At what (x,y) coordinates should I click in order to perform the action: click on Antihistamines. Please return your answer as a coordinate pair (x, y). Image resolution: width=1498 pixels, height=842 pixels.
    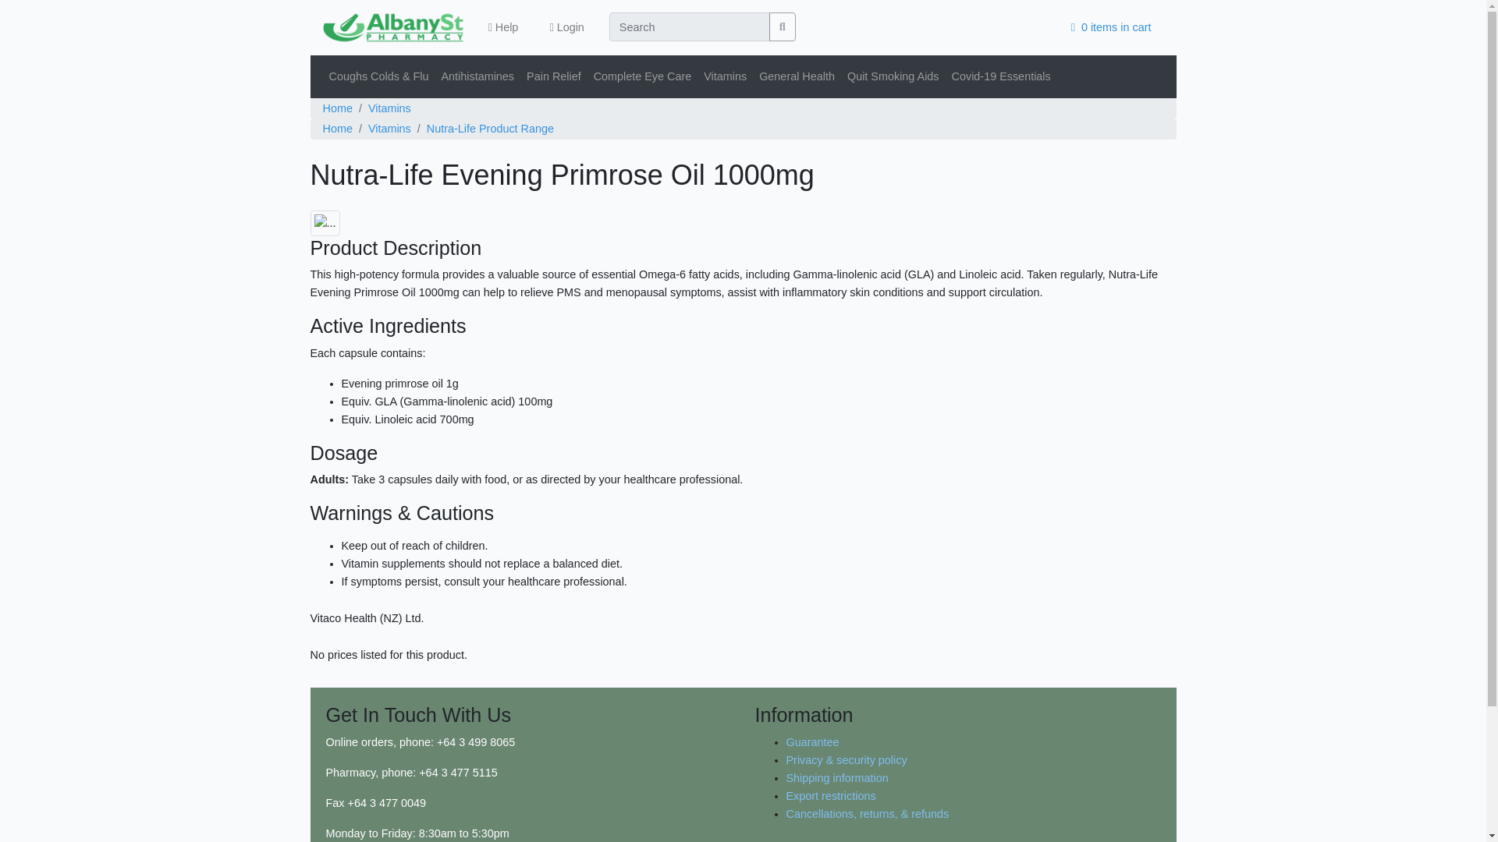
    Looking at the image, I should click on (477, 76).